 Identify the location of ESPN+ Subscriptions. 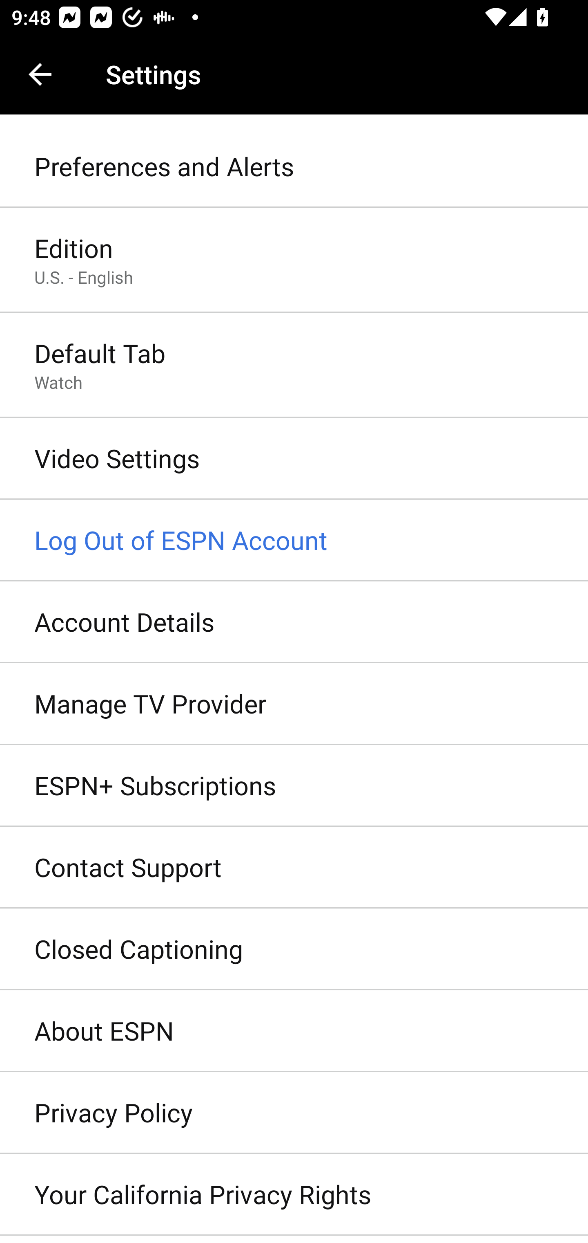
(294, 785).